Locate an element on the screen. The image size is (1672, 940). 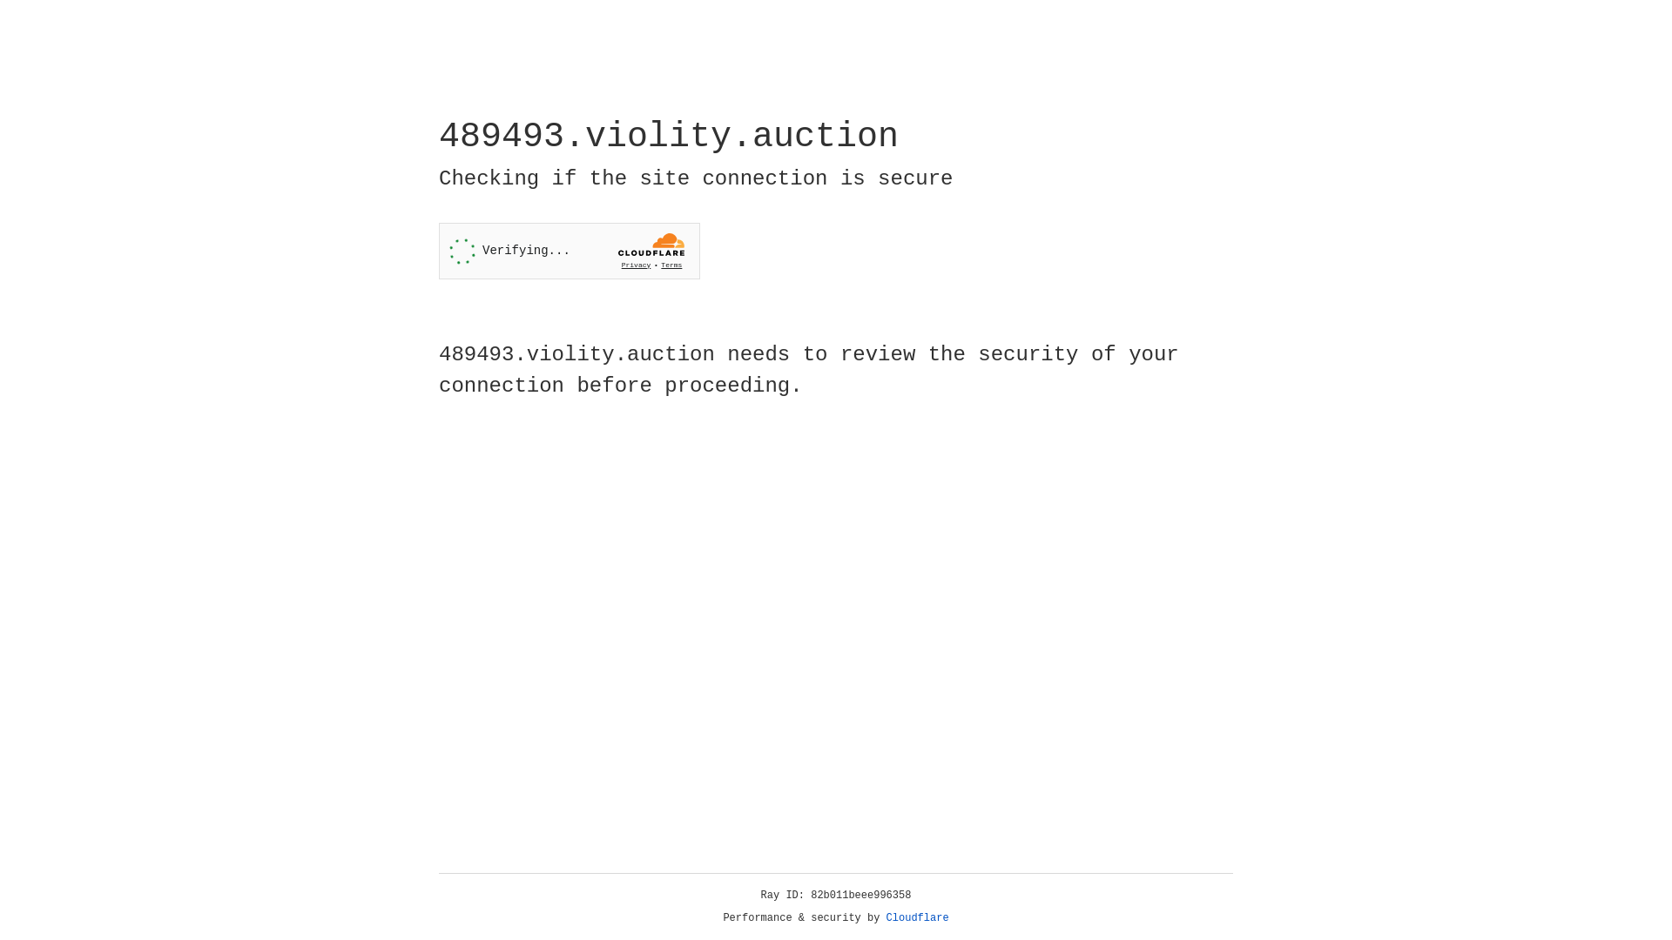
Cloudflare is located at coordinates (918, 918).